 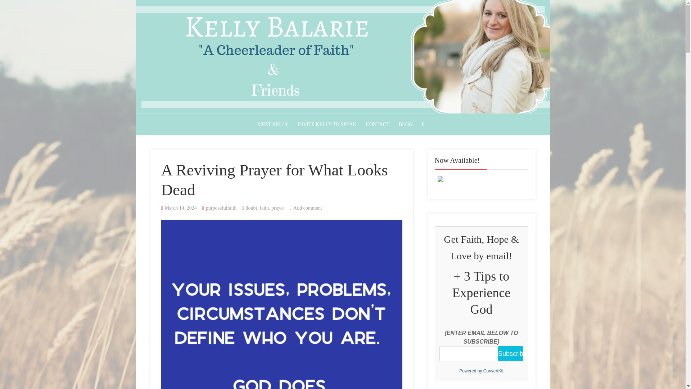 What do you see at coordinates (251, 208) in the screenshot?
I see `doubt` at bounding box center [251, 208].